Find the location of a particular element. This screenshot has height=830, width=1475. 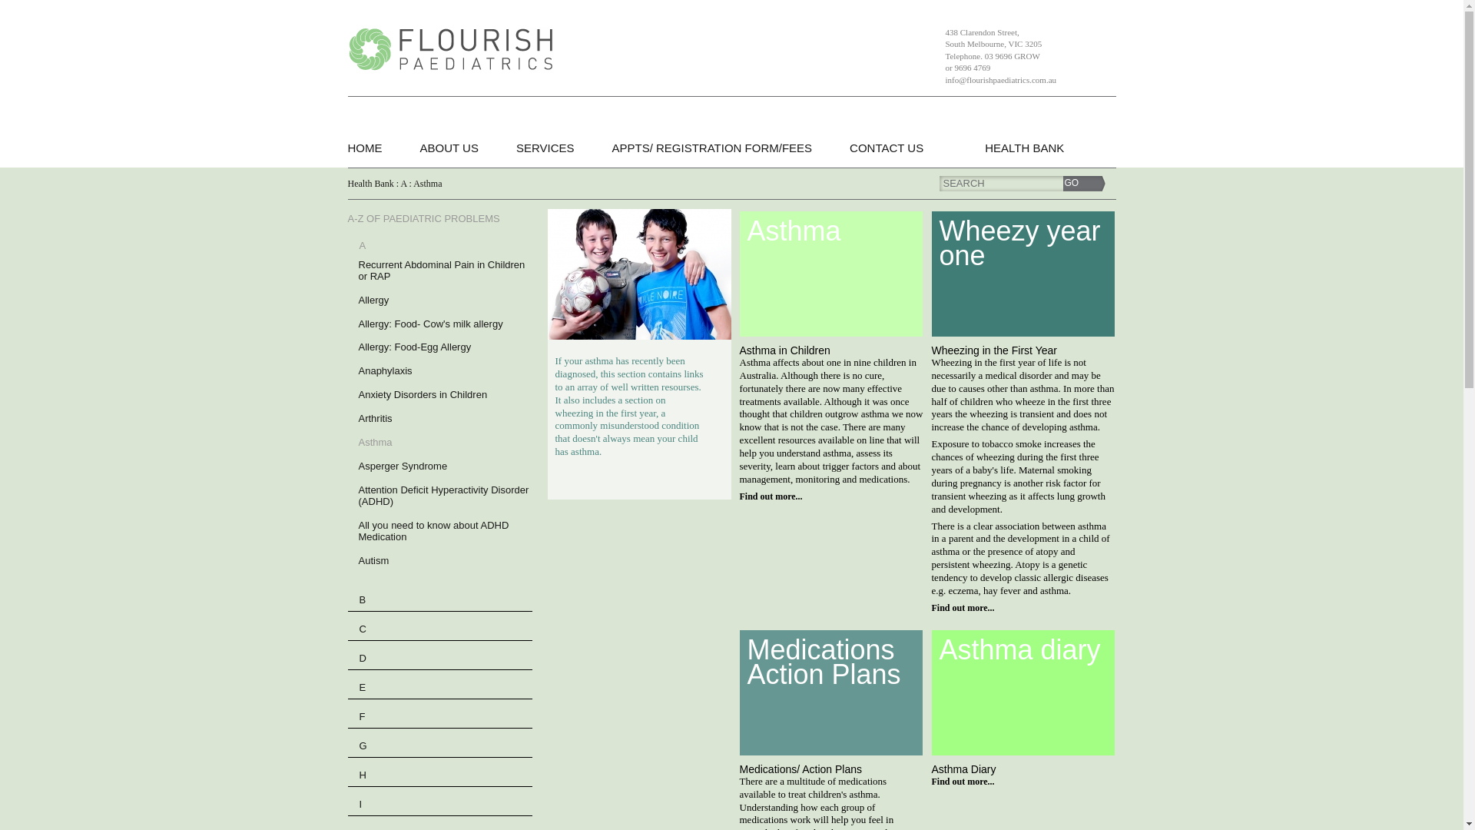

Attention Deficit Hyperactivity Disorder (ADHD) is located at coordinates (445, 496).